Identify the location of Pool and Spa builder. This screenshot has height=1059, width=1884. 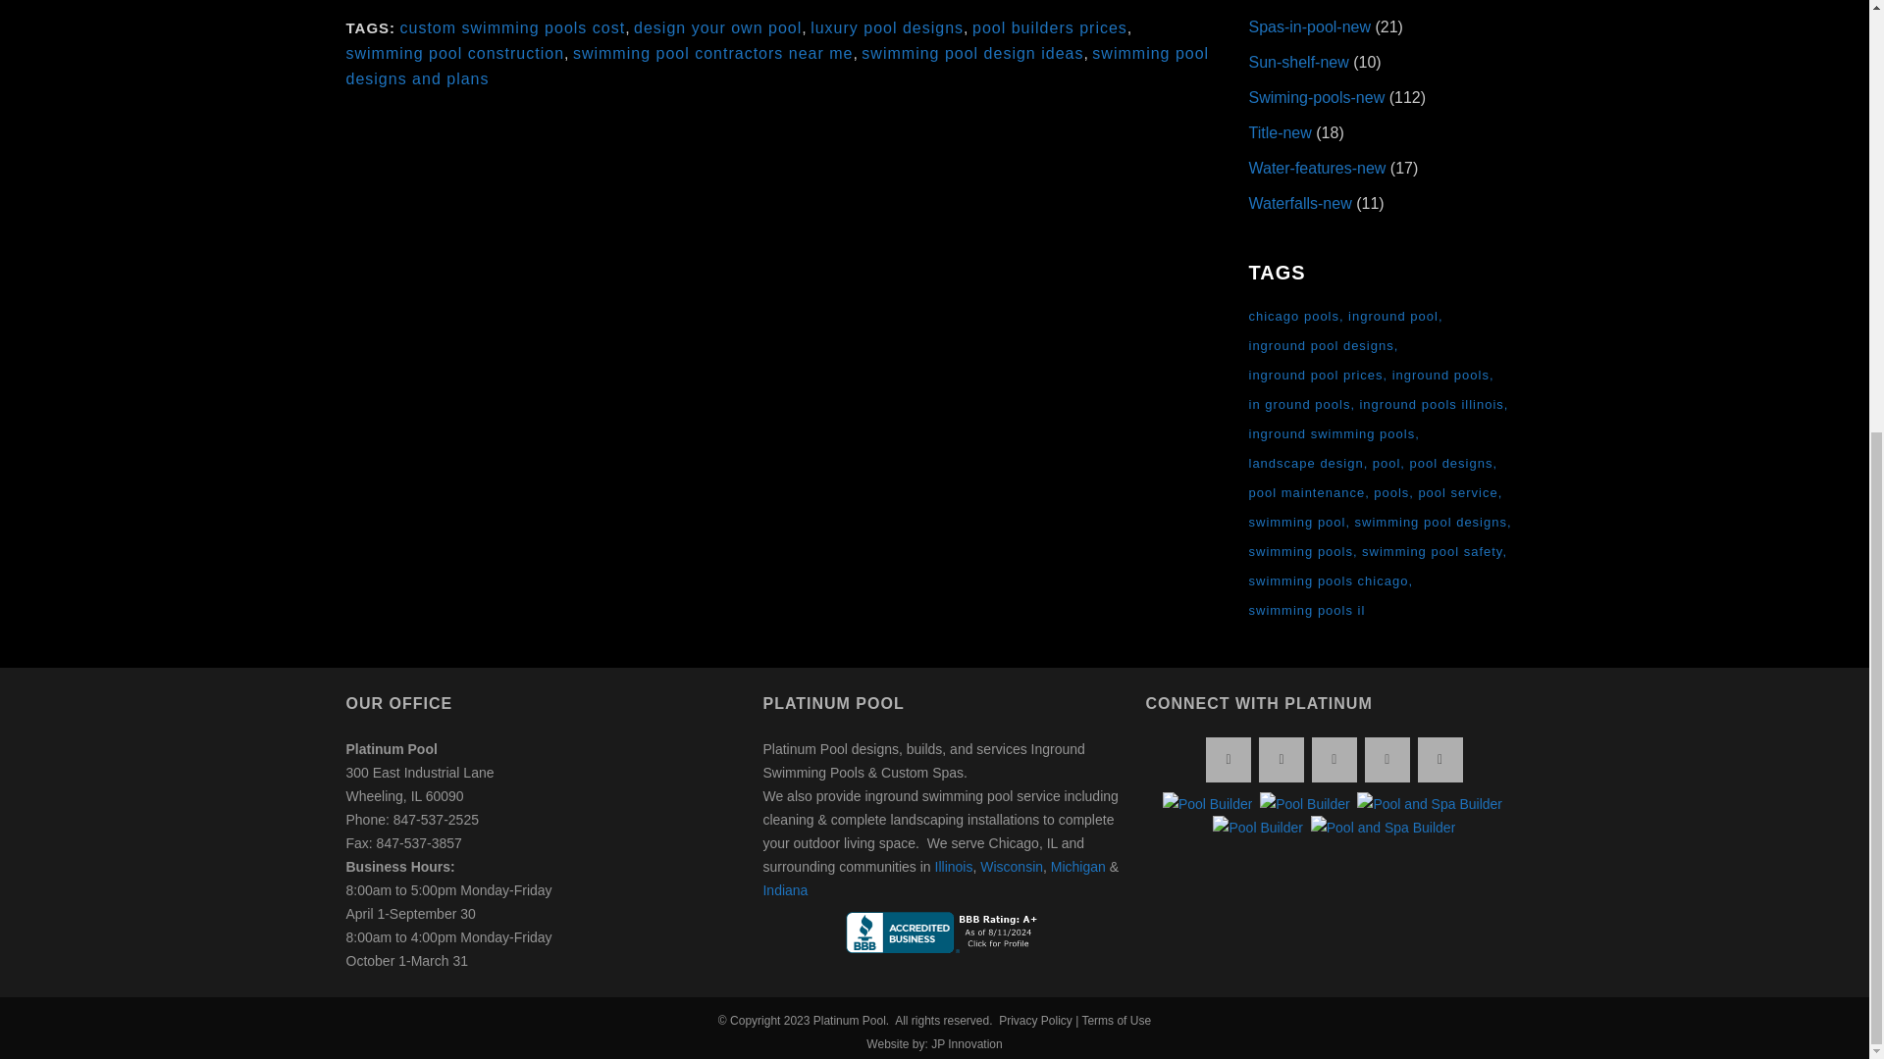
(1384, 828).